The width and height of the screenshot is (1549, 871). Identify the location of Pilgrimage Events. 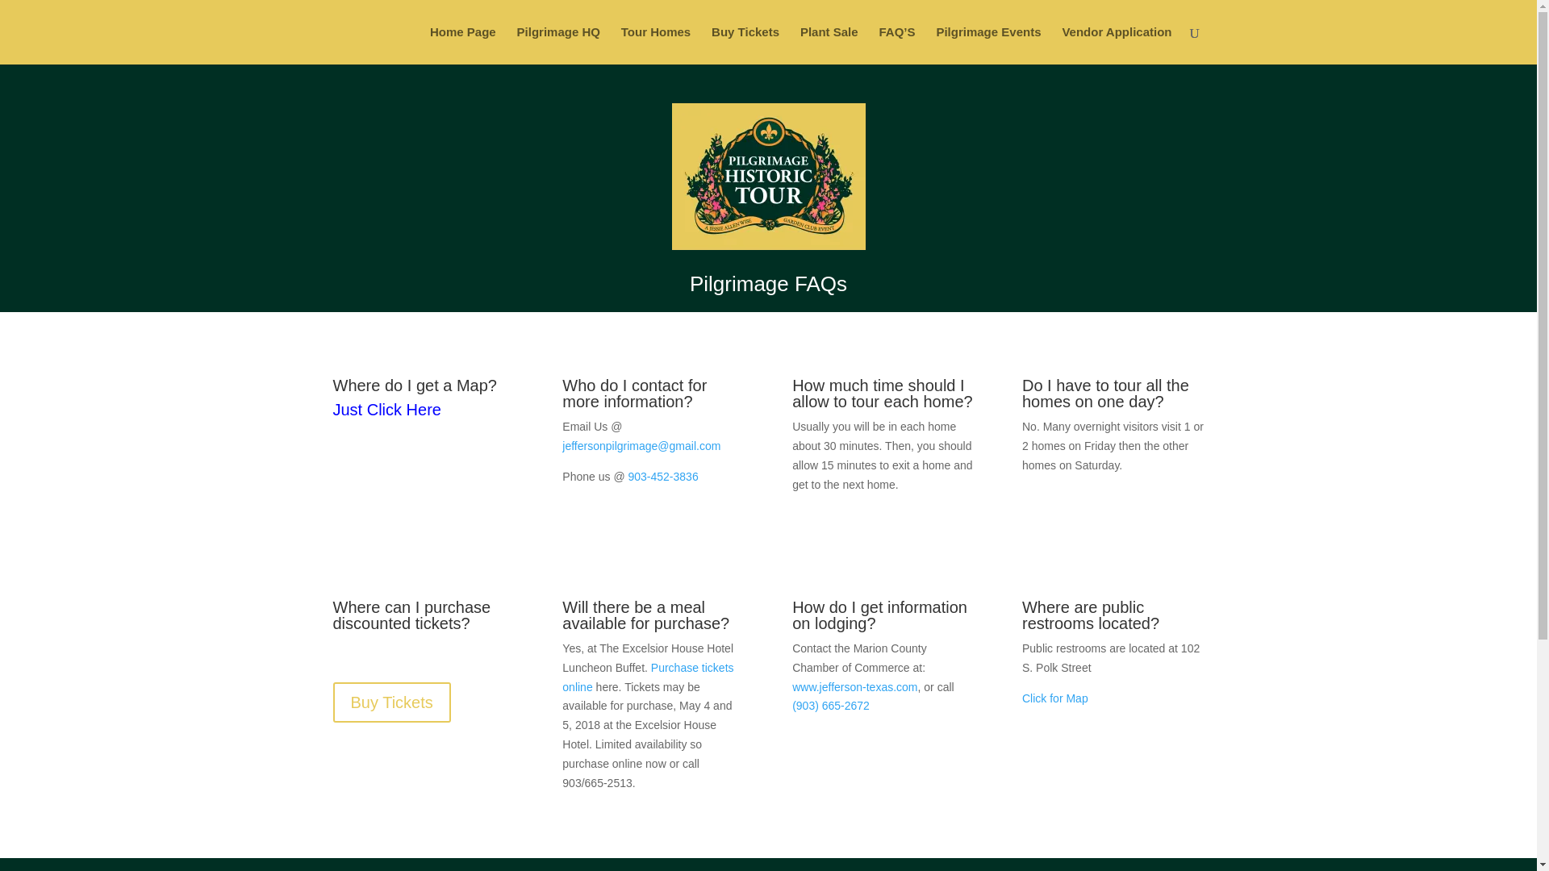
(987, 45).